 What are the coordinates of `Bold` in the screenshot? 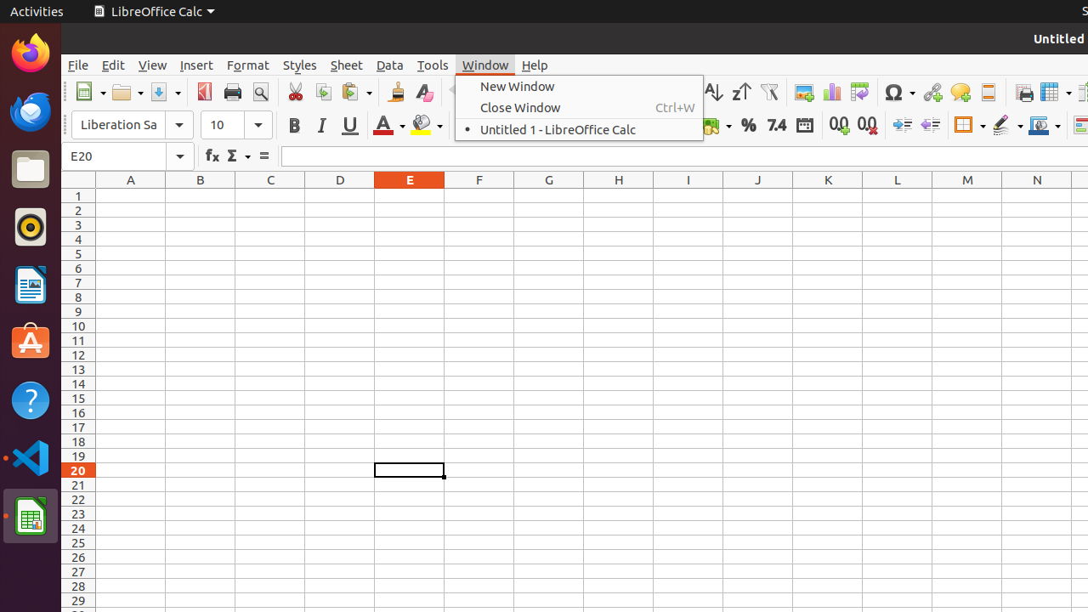 It's located at (294, 126).